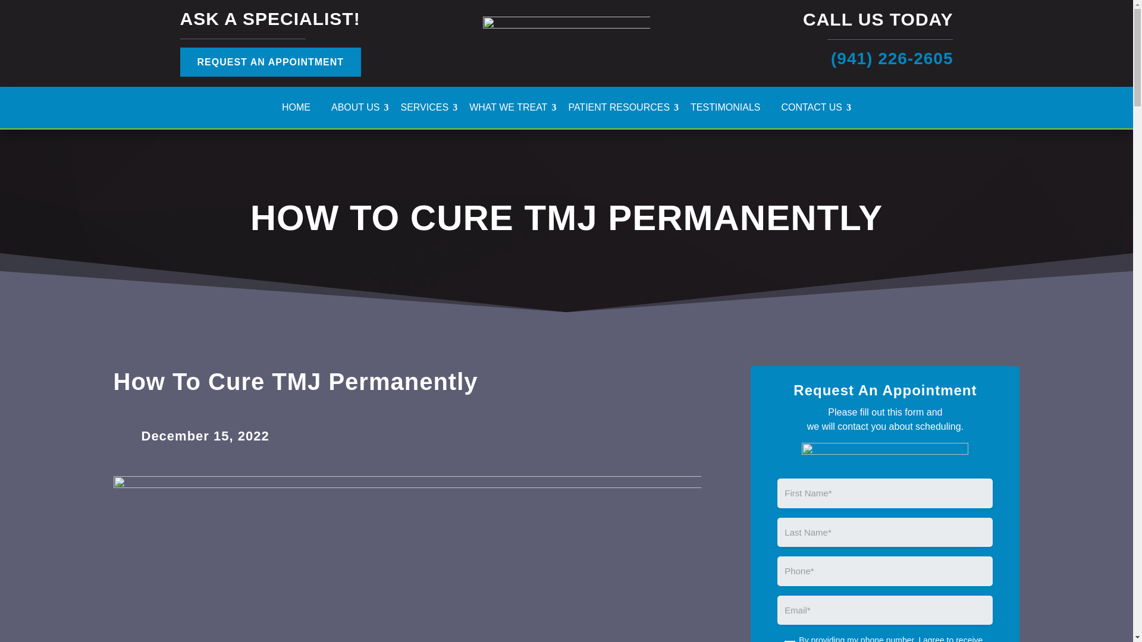  What do you see at coordinates (429, 109) in the screenshot?
I see `SERVICES` at bounding box center [429, 109].